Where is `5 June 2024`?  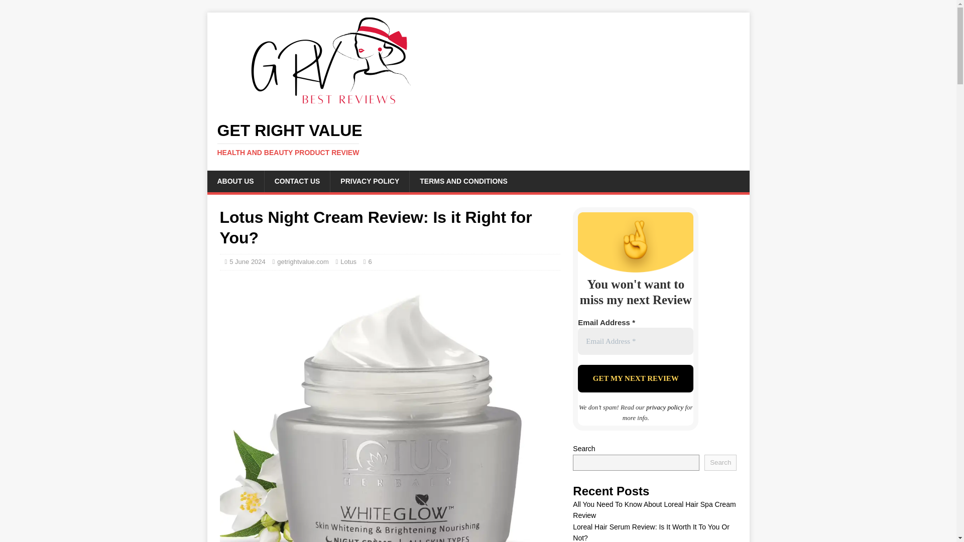 5 June 2024 is located at coordinates (247, 262).